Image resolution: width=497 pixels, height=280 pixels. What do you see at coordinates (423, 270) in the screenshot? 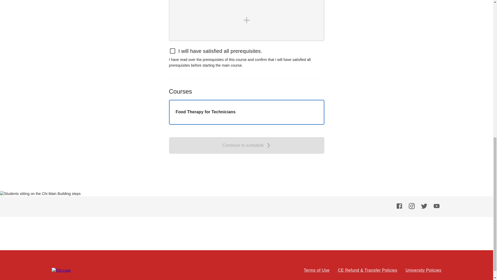
I see `University Policies` at bounding box center [423, 270].